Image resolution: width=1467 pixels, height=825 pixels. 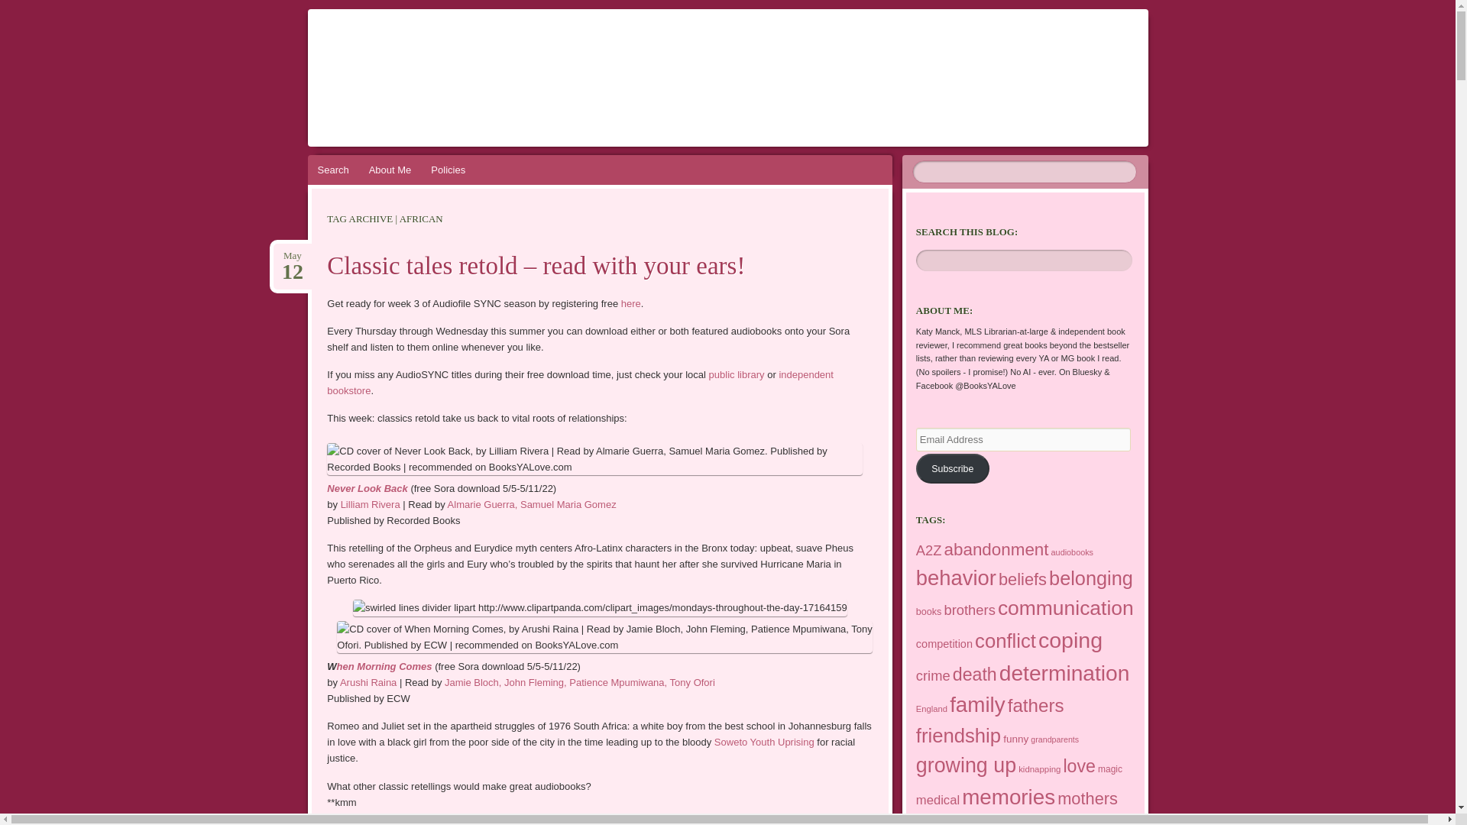 What do you see at coordinates (292, 256) in the screenshot?
I see `Never Look Back` at bounding box center [292, 256].